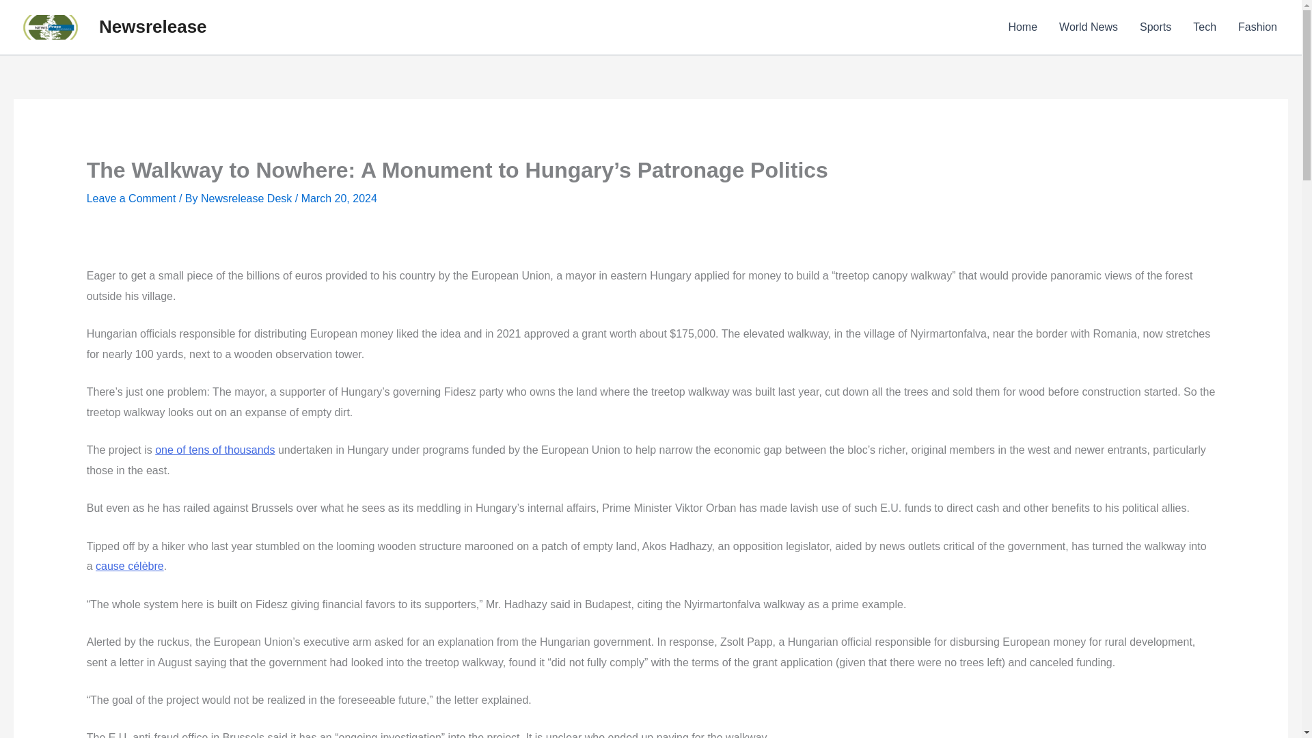 The image size is (1312, 738). What do you see at coordinates (153, 26) in the screenshot?
I see `Newsrelease` at bounding box center [153, 26].